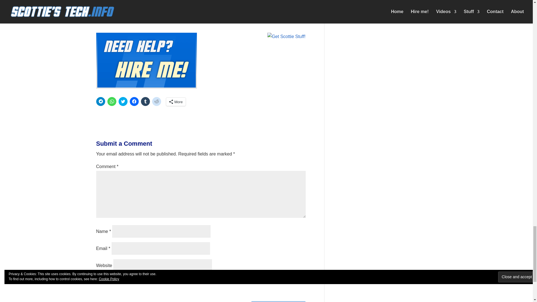  What do you see at coordinates (286, 36) in the screenshot?
I see `Get Scottie Stuff!` at bounding box center [286, 36].